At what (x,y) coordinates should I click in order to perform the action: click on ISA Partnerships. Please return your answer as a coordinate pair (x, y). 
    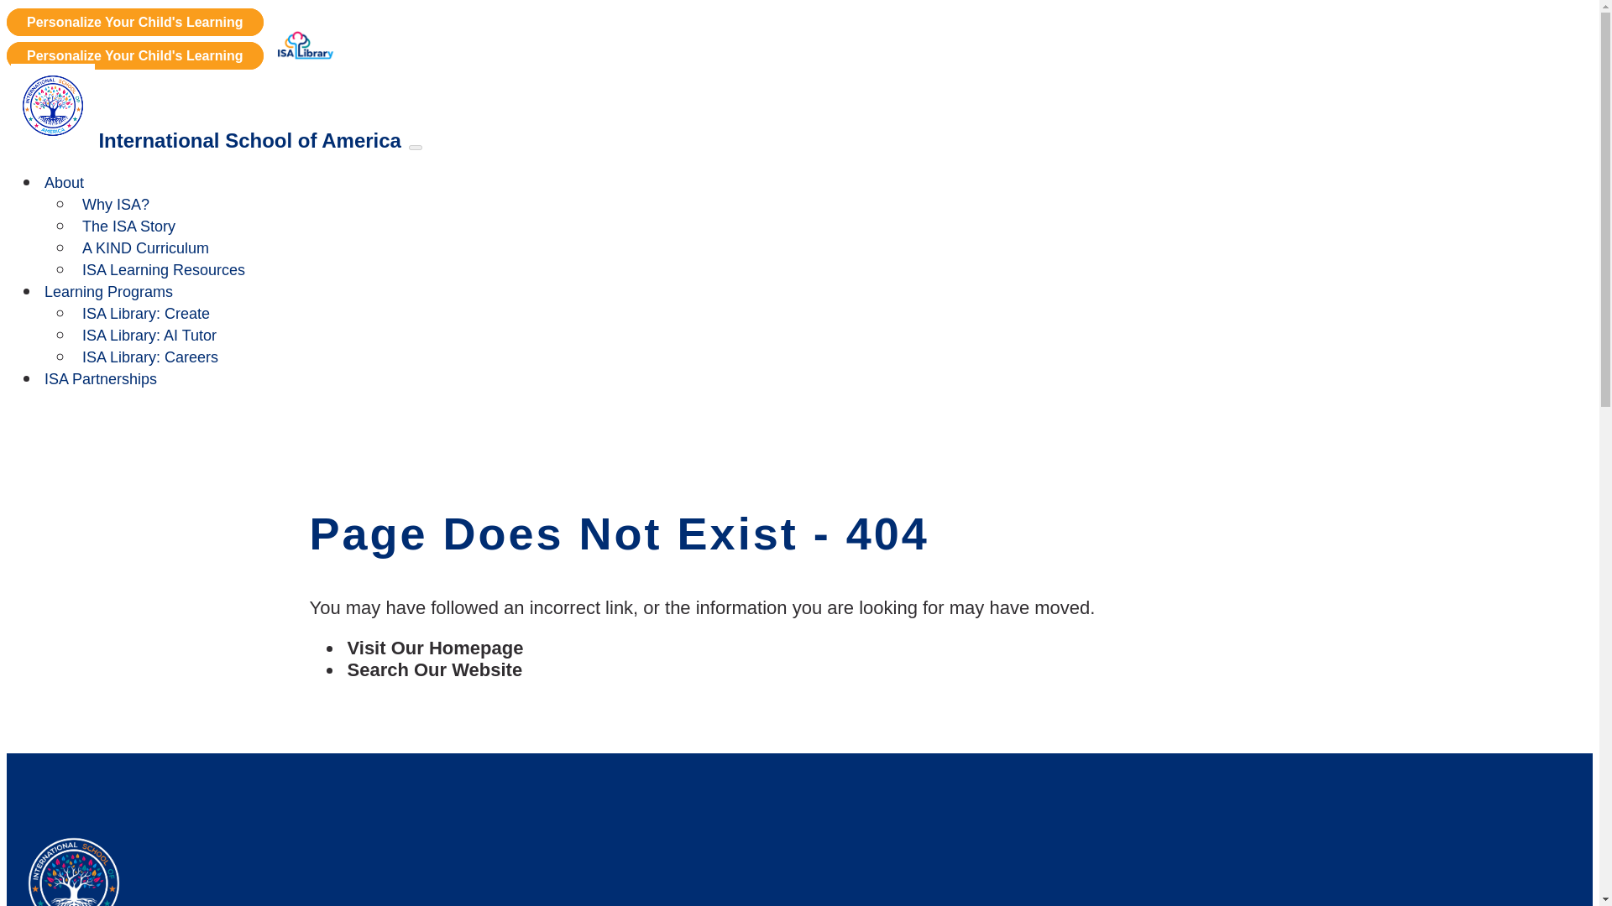
    Looking at the image, I should click on (101, 379).